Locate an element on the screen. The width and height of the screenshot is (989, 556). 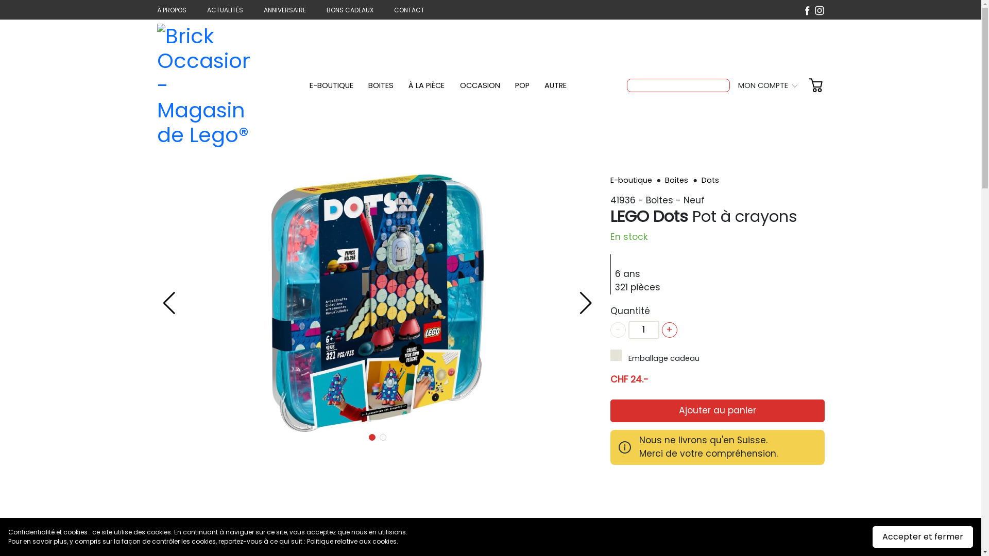
Ajouter au panier is located at coordinates (717, 411).